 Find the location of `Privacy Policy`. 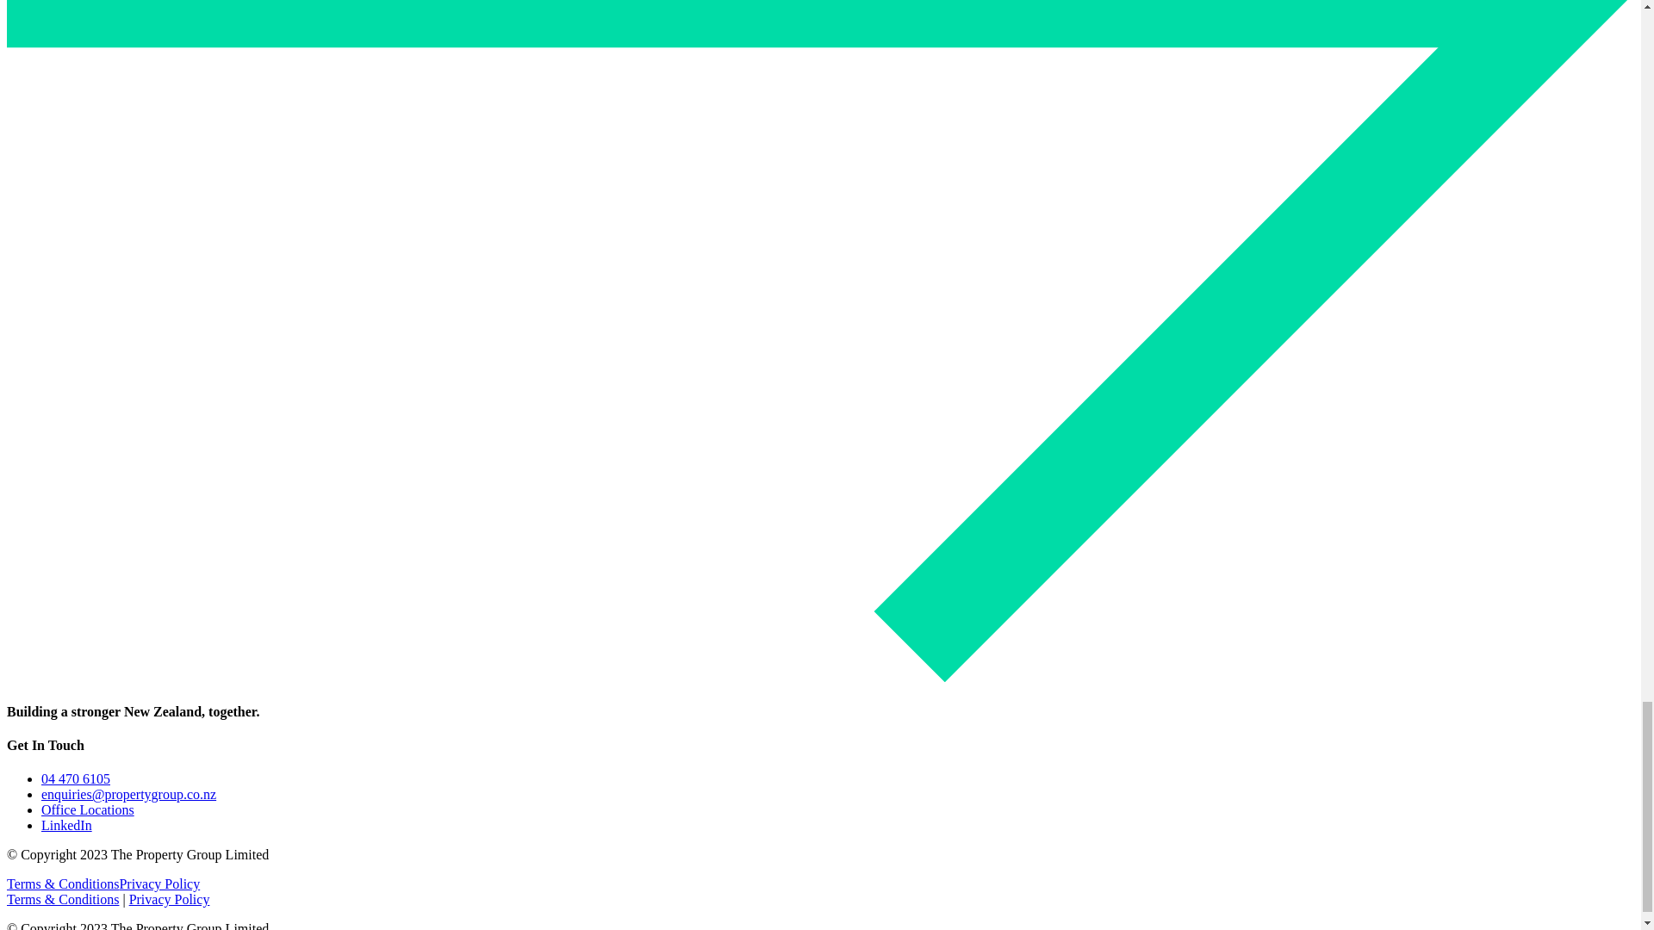

Privacy Policy is located at coordinates (169, 899).